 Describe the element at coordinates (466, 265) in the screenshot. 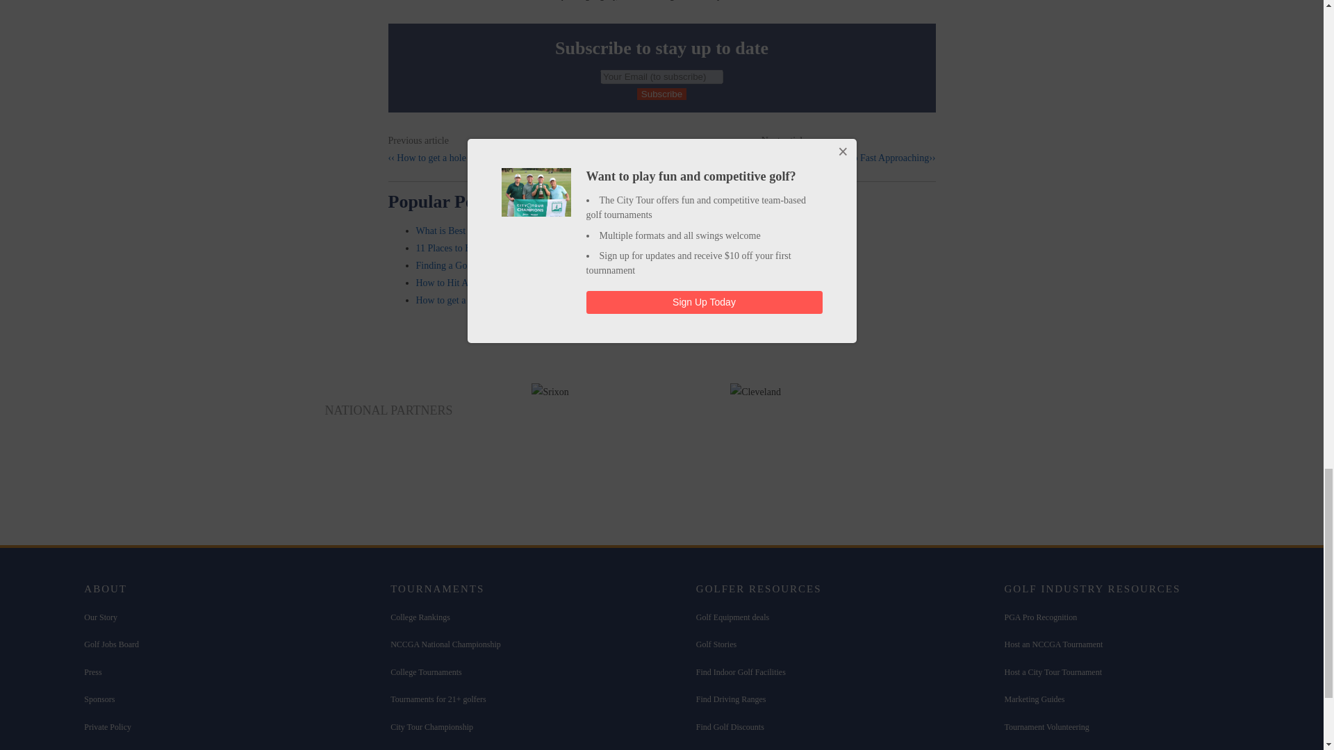

I see `Finding a Golf Demo Day` at that location.